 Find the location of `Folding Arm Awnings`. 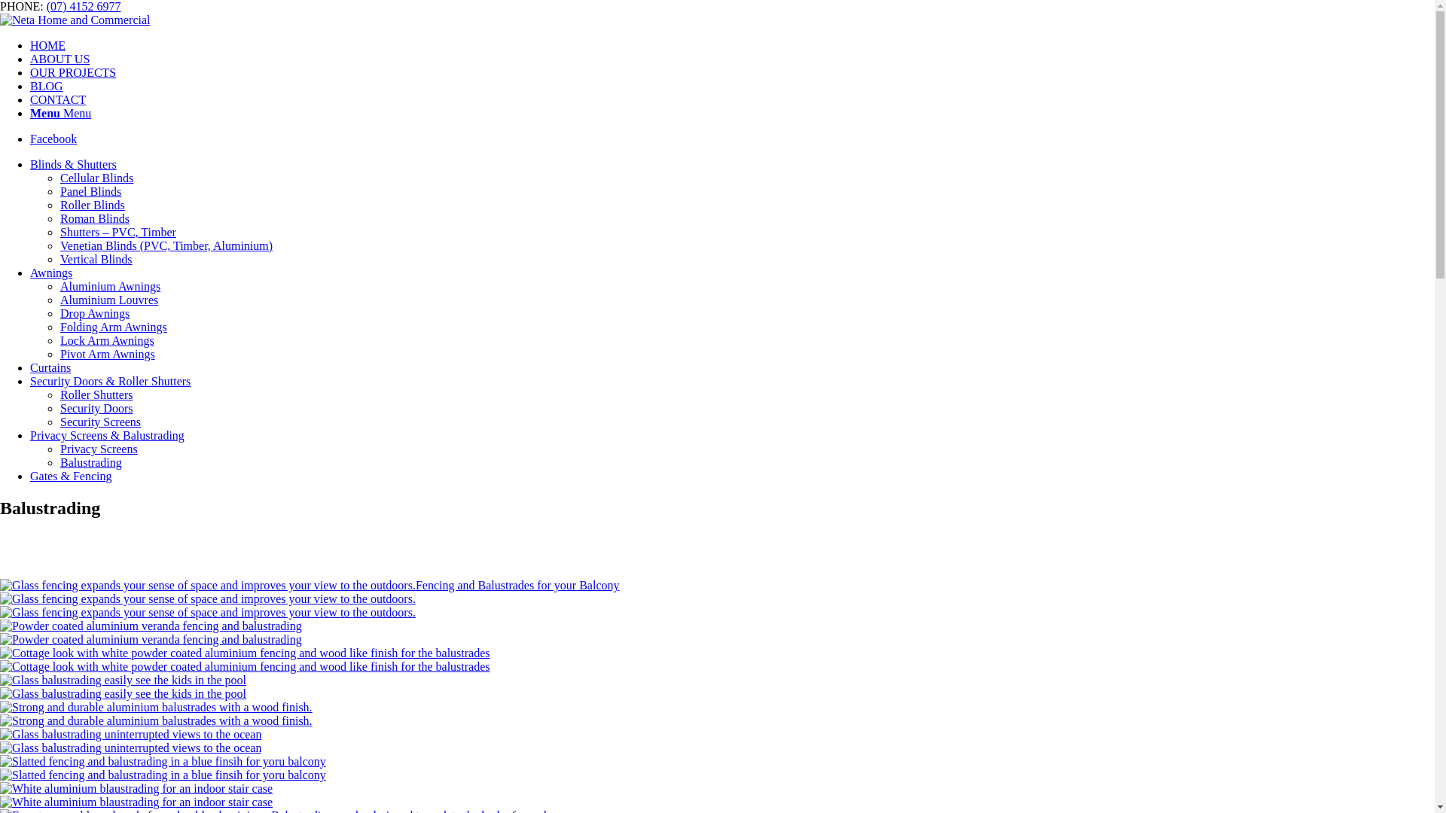

Folding Arm Awnings is located at coordinates (114, 327).